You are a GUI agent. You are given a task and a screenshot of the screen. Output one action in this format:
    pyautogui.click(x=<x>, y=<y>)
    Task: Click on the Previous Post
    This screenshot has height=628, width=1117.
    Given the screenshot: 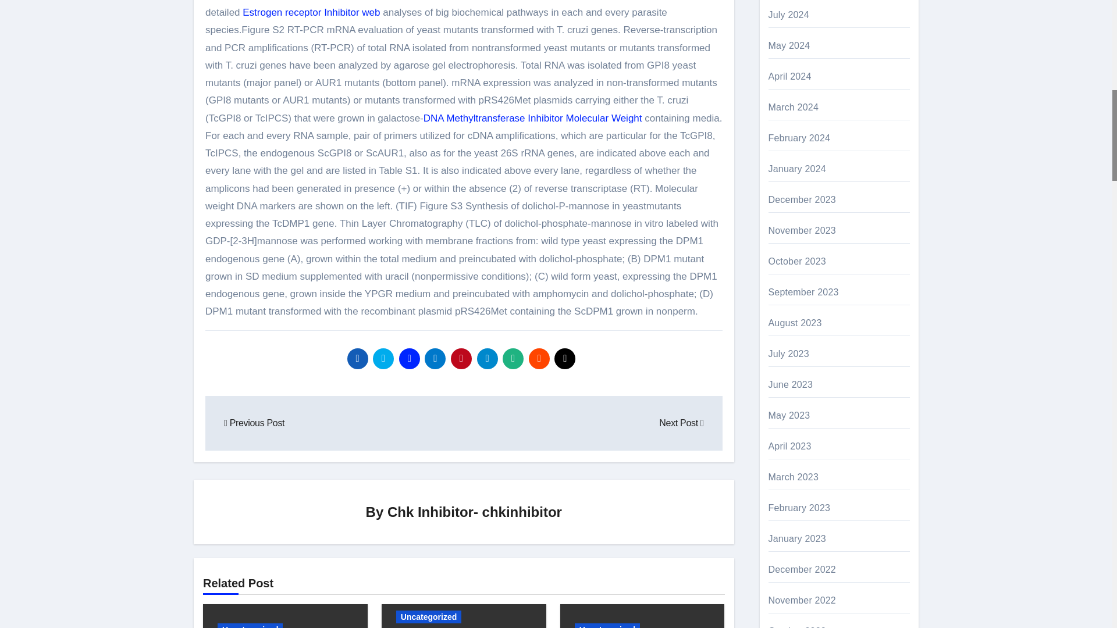 What is the action you would take?
    pyautogui.click(x=254, y=423)
    